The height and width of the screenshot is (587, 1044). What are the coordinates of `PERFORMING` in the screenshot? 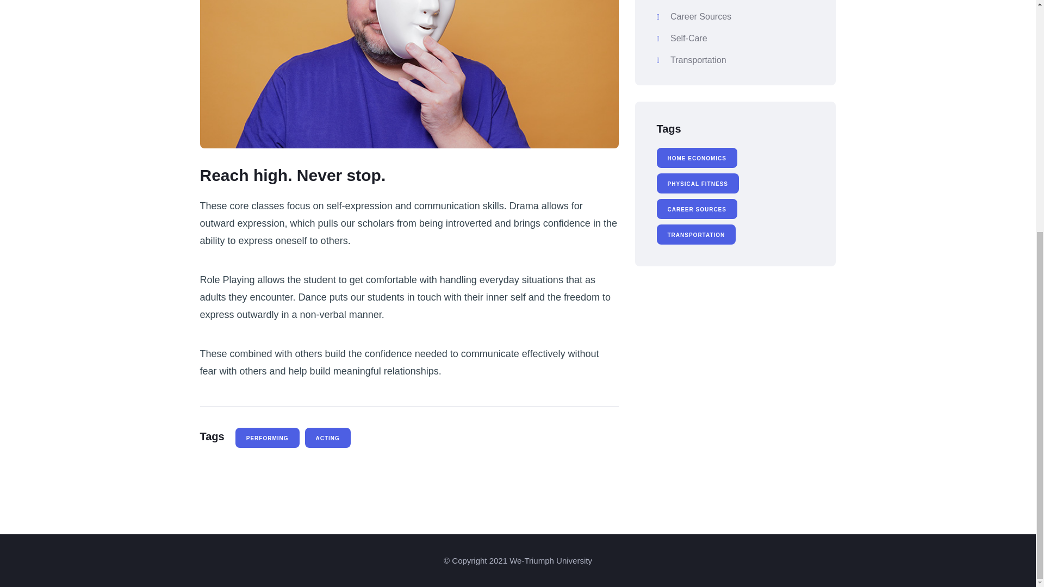 It's located at (268, 438).